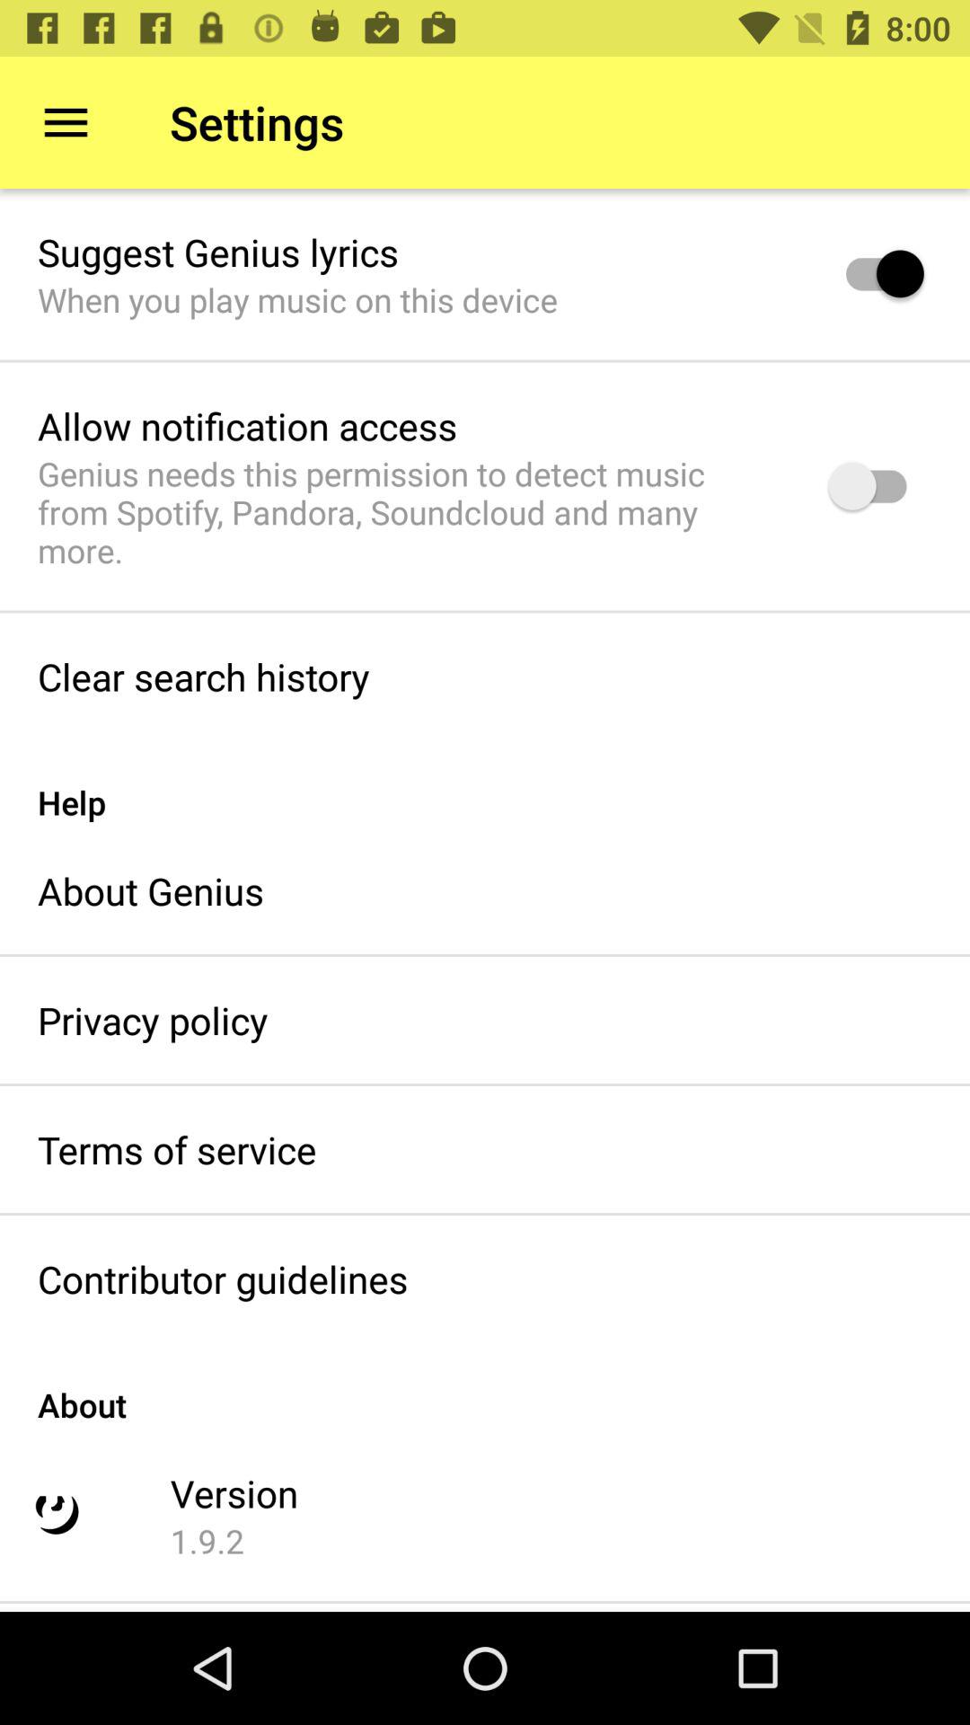 The height and width of the screenshot is (1725, 970). Describe the element at coordinates (203, 676) in the screenshot. I see `open the item above help icon` at that location.